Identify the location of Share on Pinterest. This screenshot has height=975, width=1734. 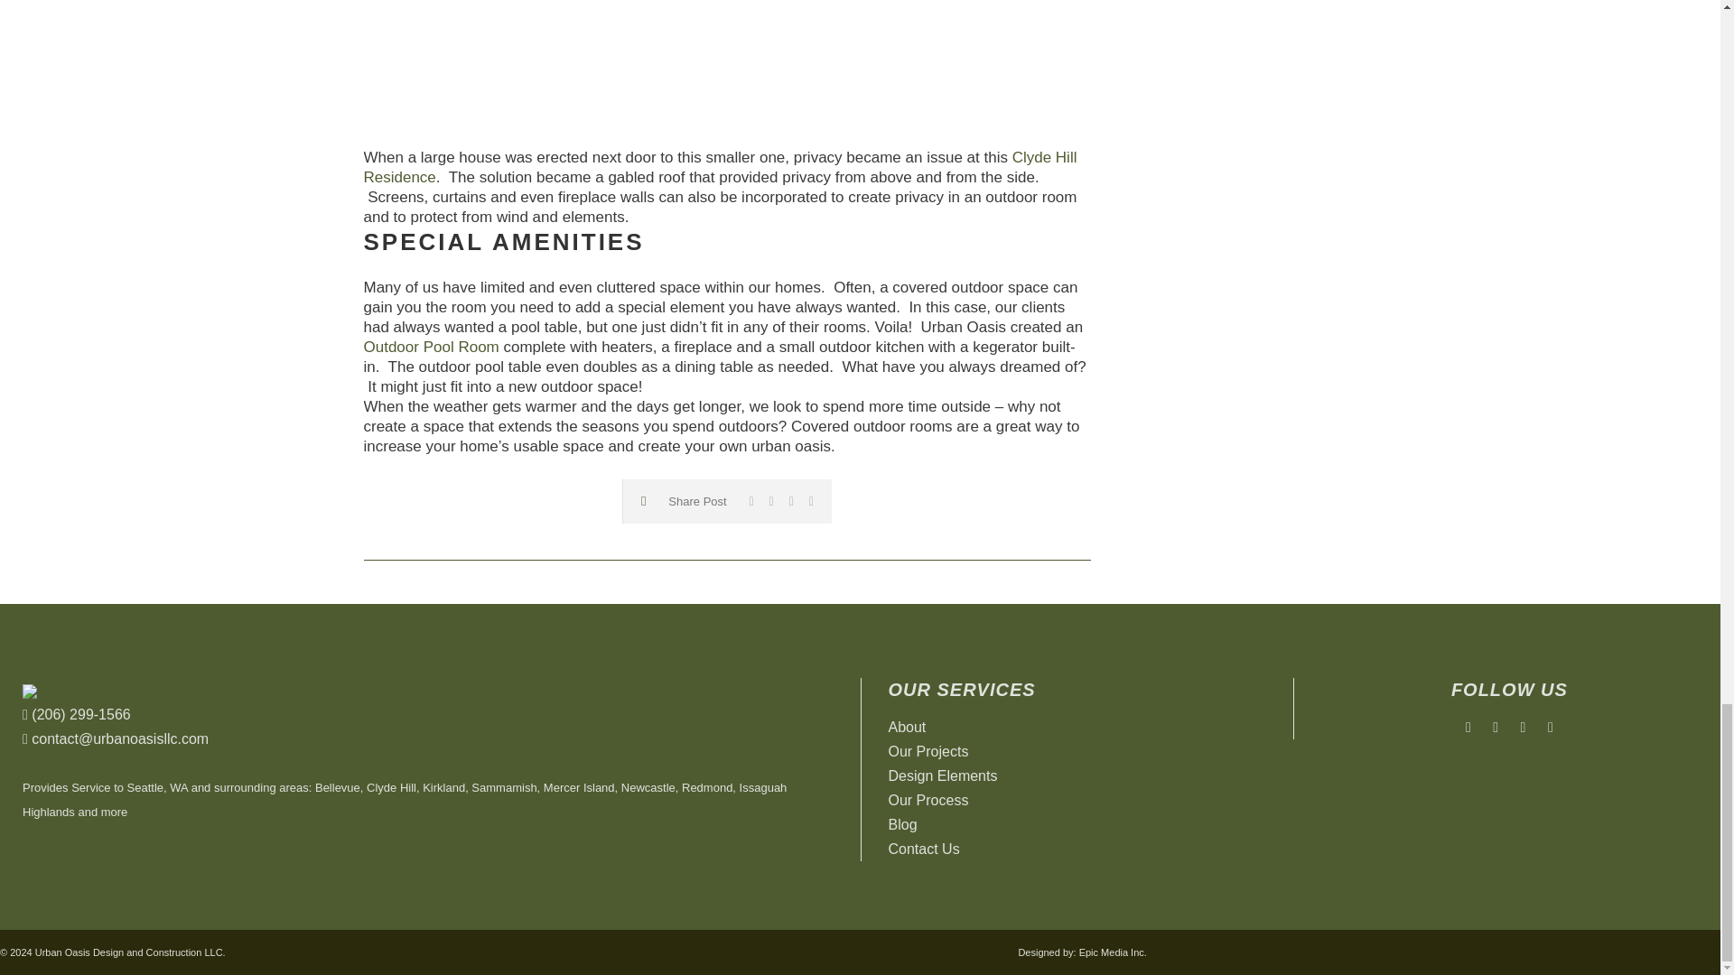
(811, 500).